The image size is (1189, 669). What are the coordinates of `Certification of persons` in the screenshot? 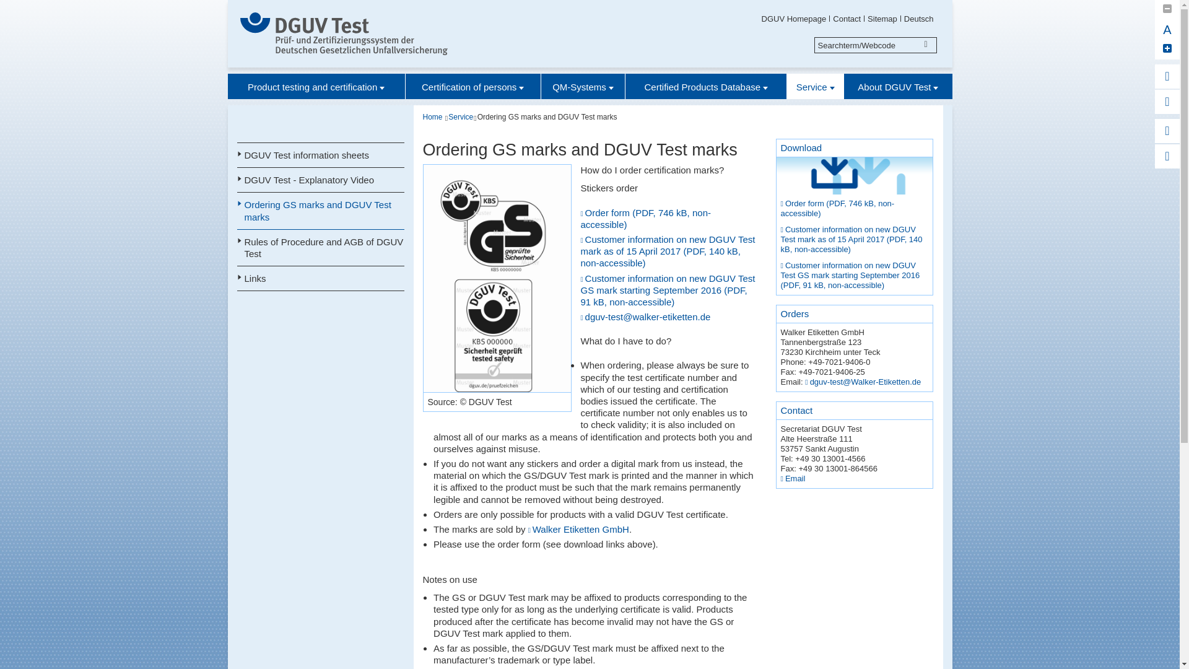 It's located at (473, 85).